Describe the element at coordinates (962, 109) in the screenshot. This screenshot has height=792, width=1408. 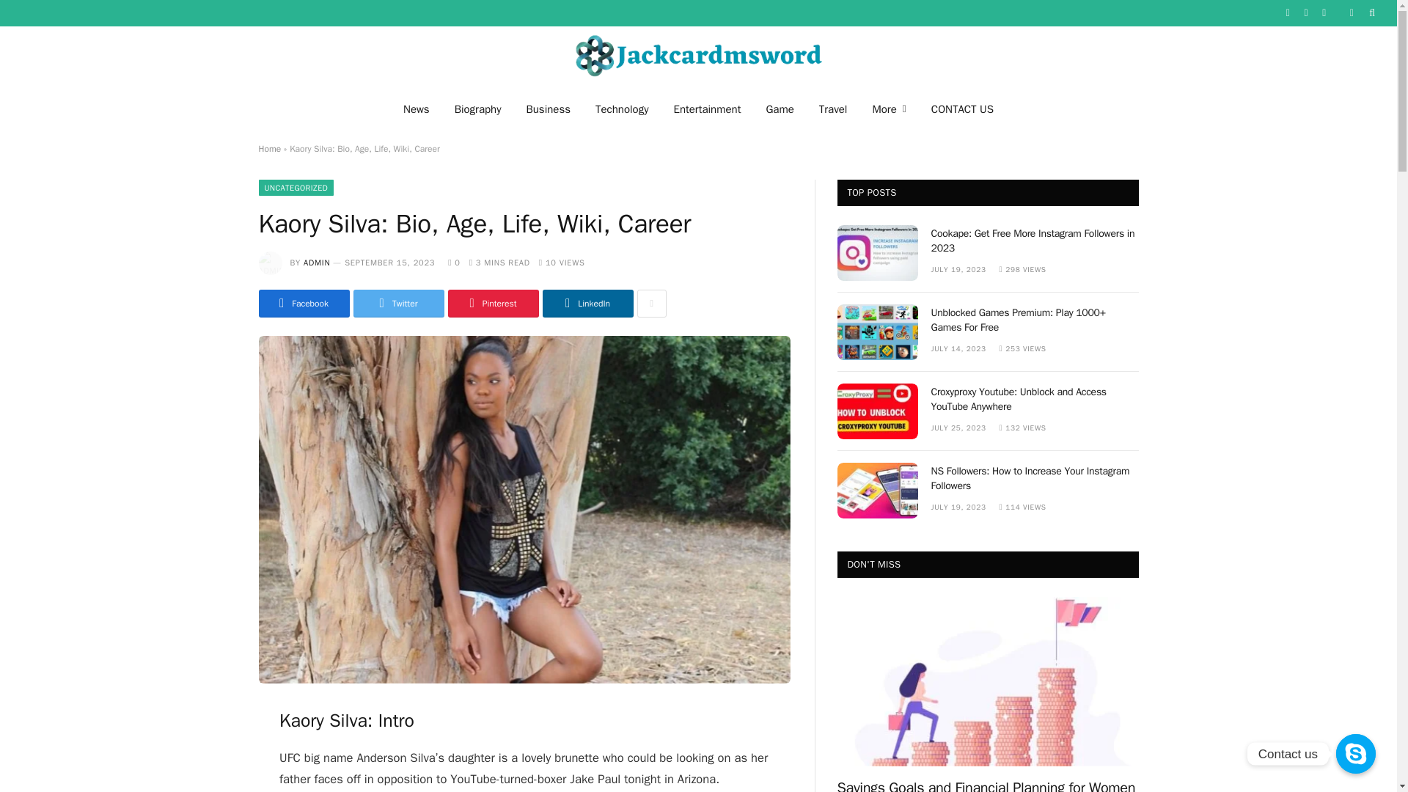
I see `CONTACT US` at that location.